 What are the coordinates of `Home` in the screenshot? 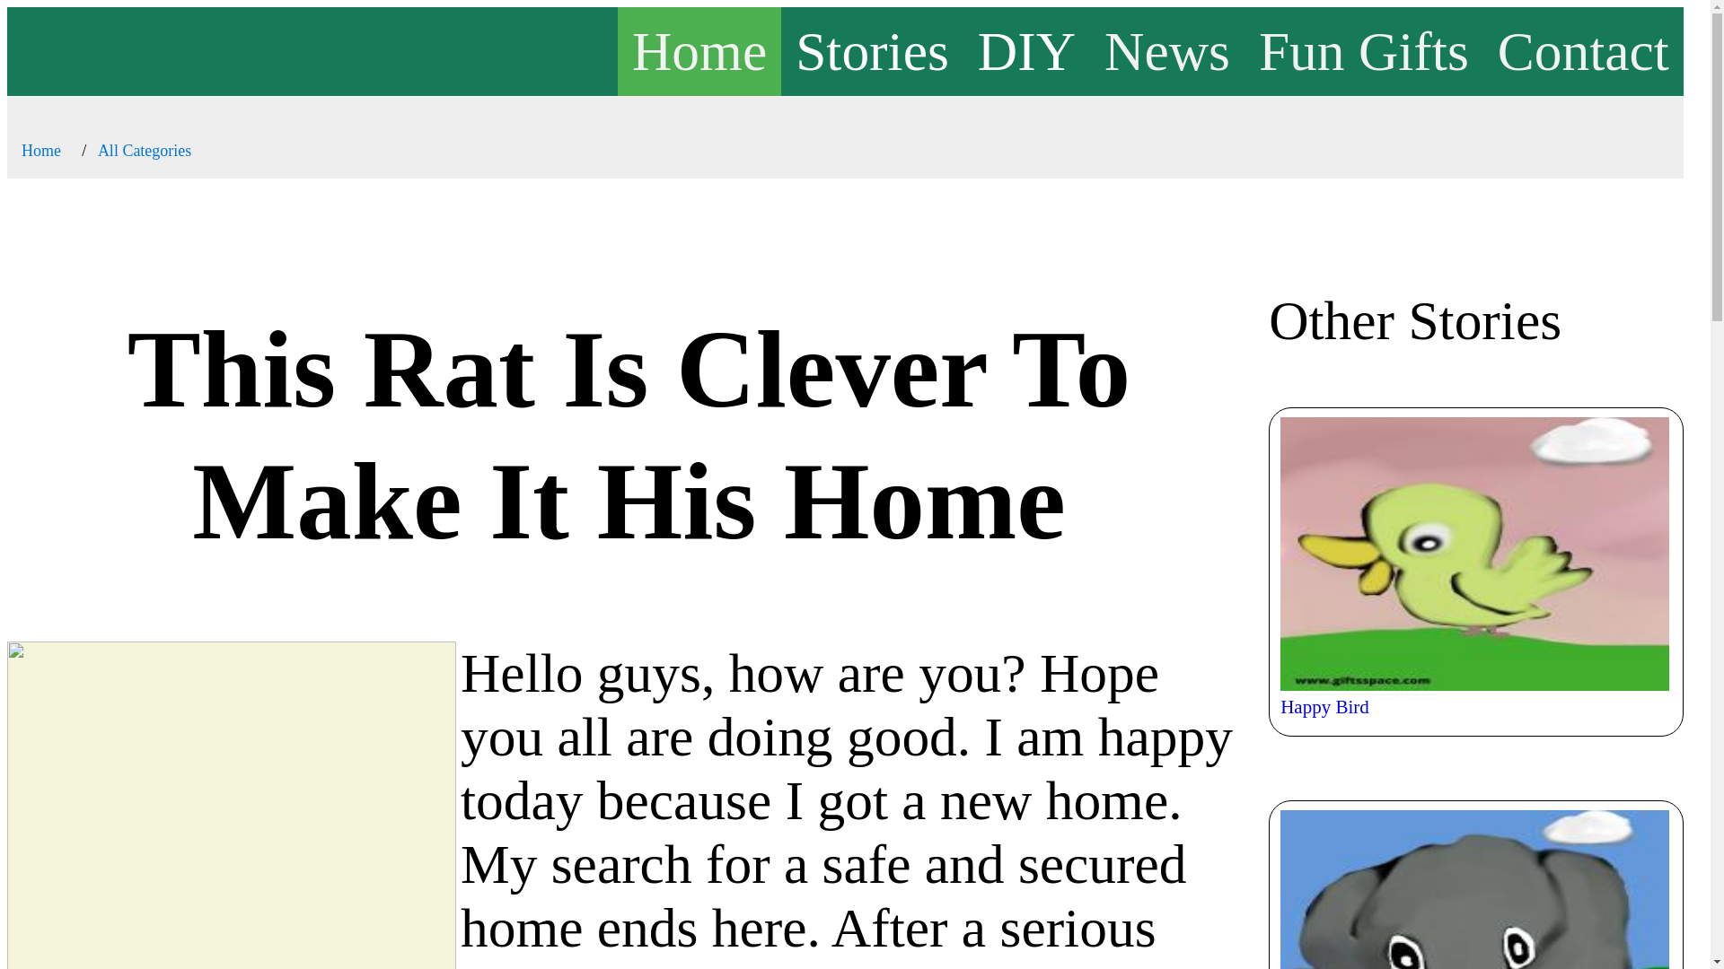 It's located at (40, 151).